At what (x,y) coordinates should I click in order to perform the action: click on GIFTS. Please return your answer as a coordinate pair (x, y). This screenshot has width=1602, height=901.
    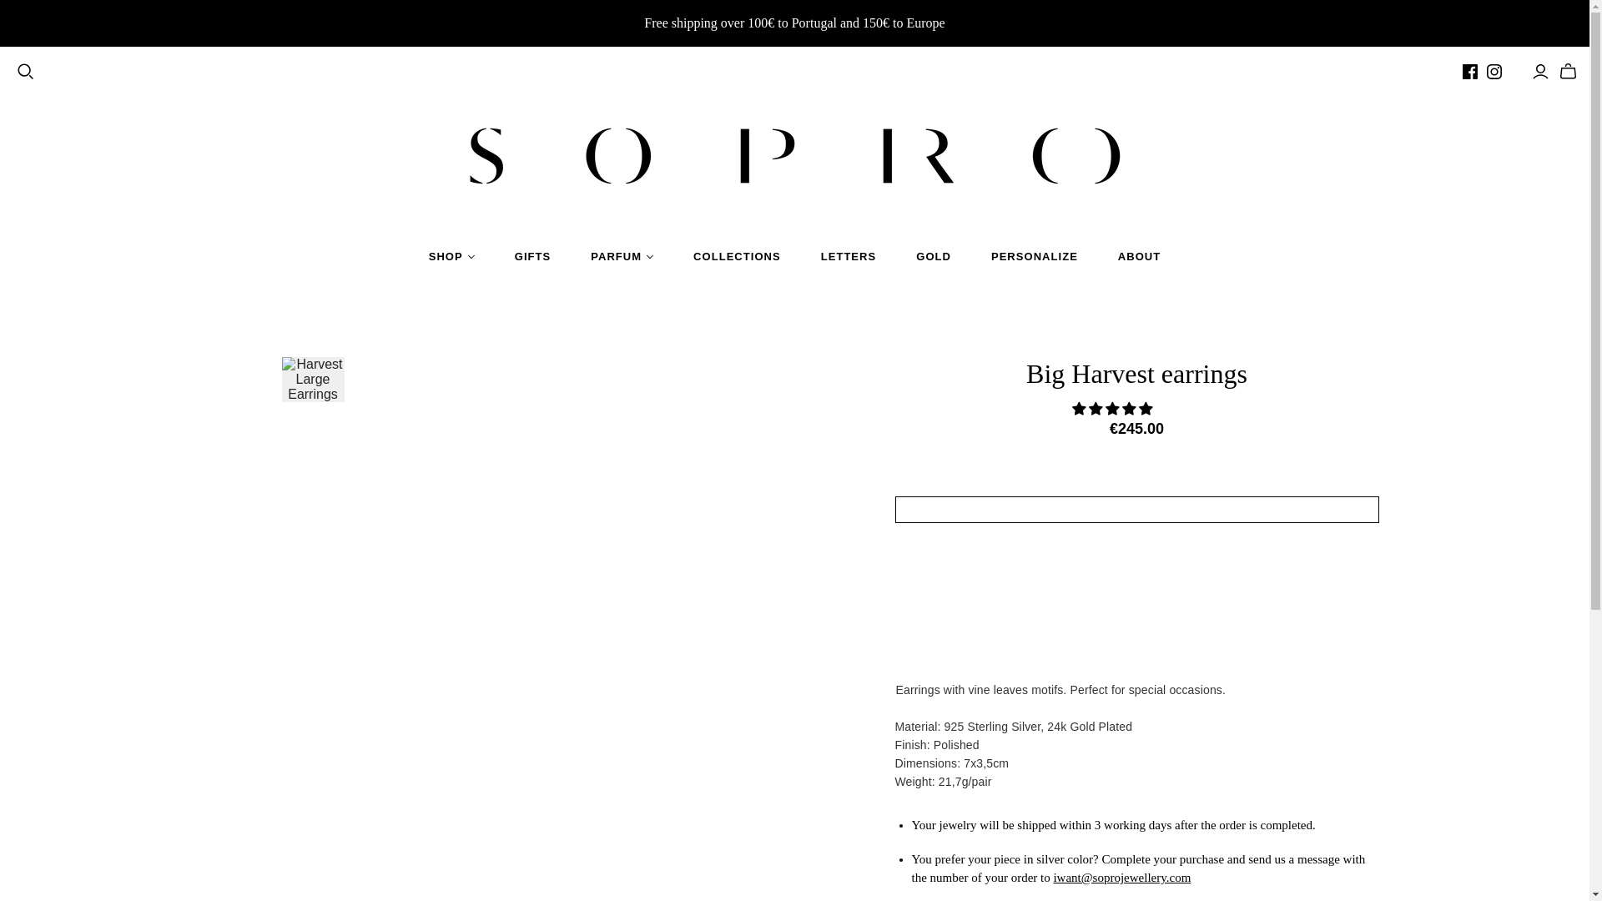
    Looking at the image, I should click on (532, 256).